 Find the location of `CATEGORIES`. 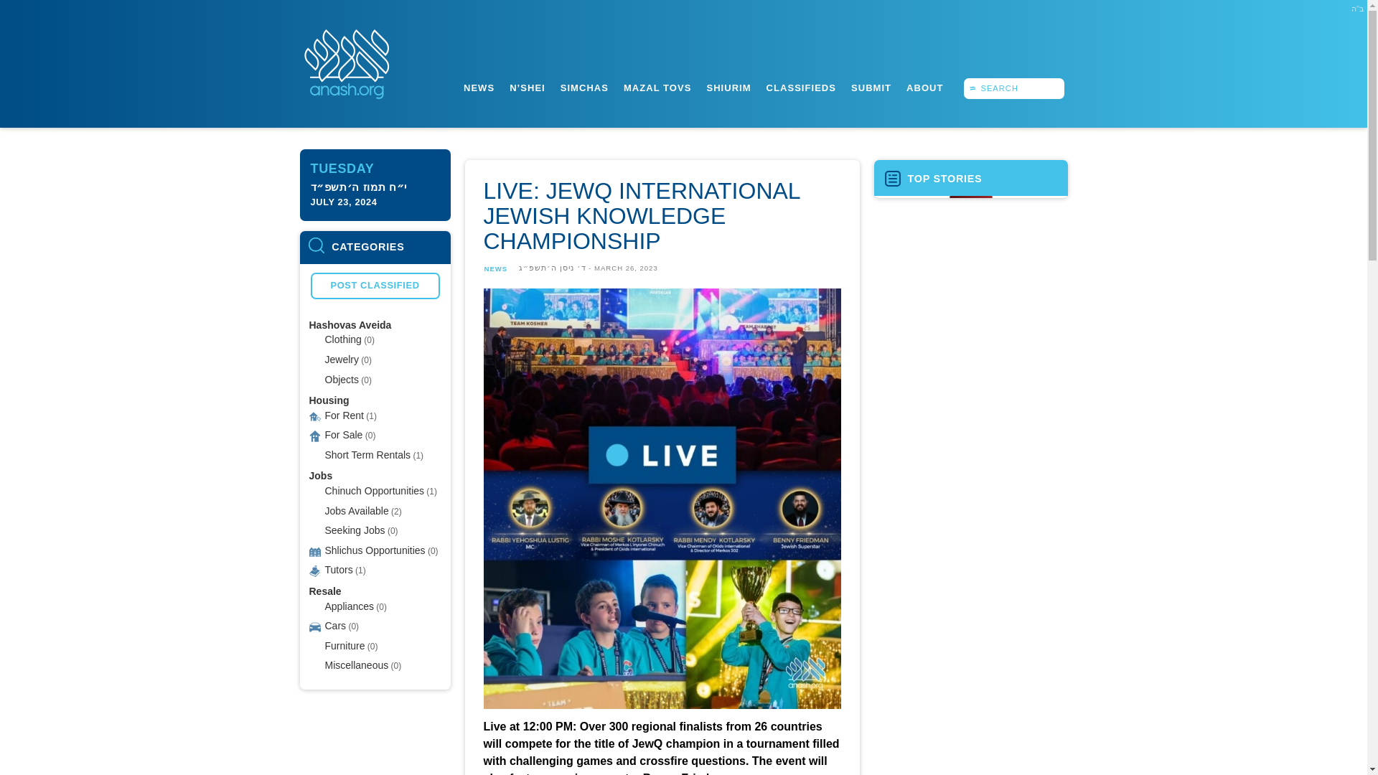

CATEGORIES is located at coordinates (375, 247).